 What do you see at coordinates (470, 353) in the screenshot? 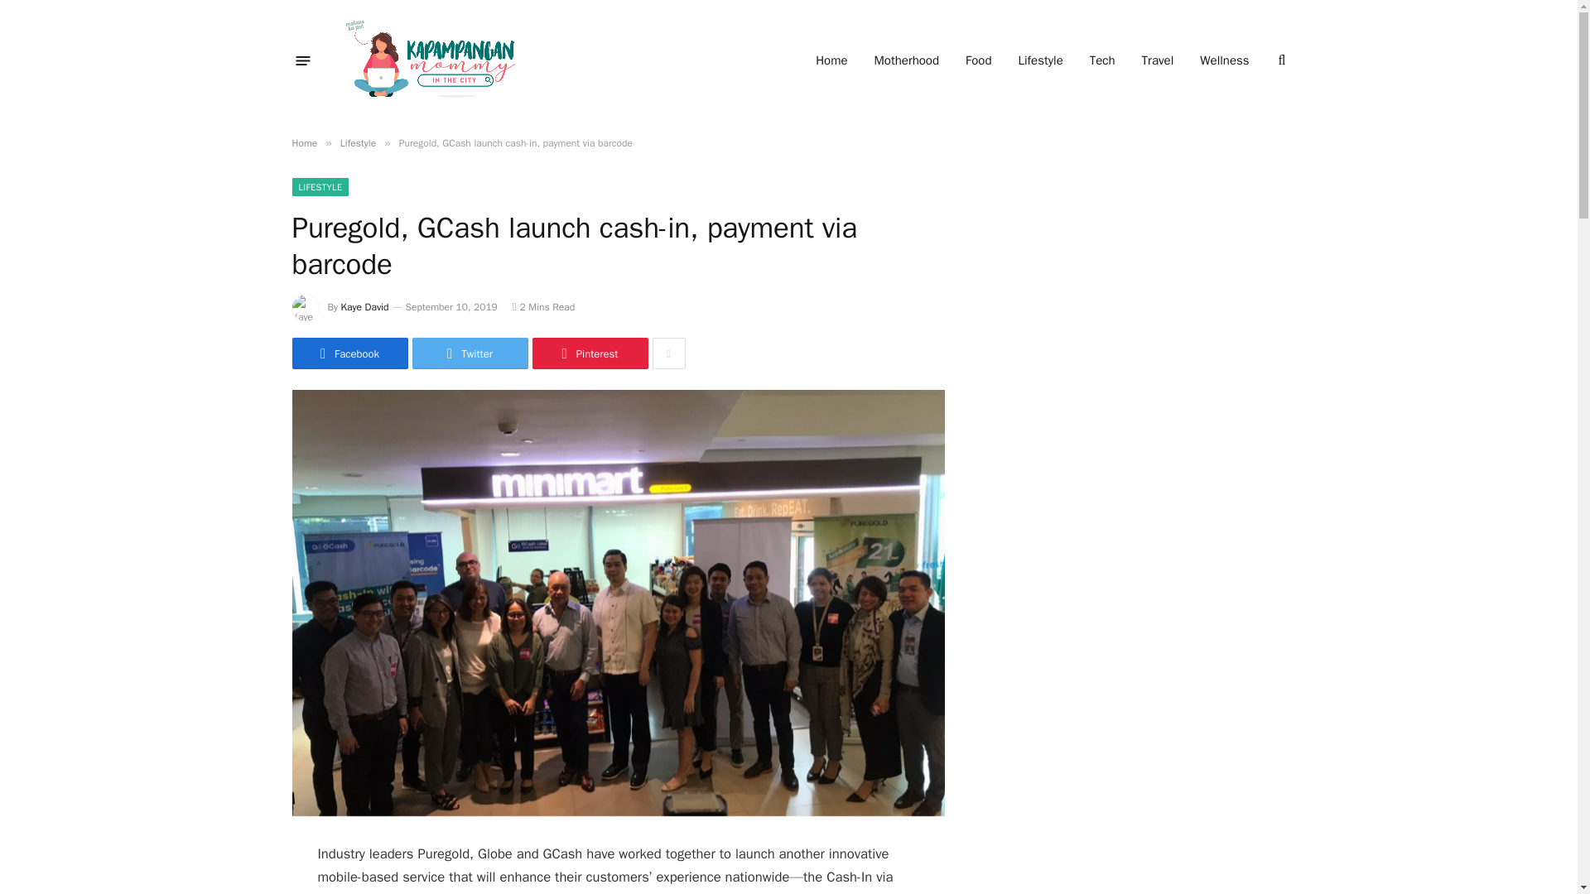
I see `Twitter` at bounding box center [470, 353].